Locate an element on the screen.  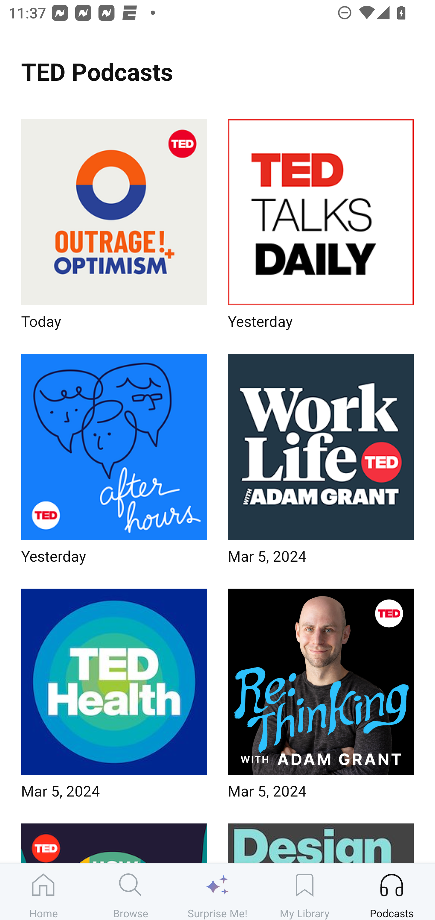
Yesterday is located at coordinates (321, 228).